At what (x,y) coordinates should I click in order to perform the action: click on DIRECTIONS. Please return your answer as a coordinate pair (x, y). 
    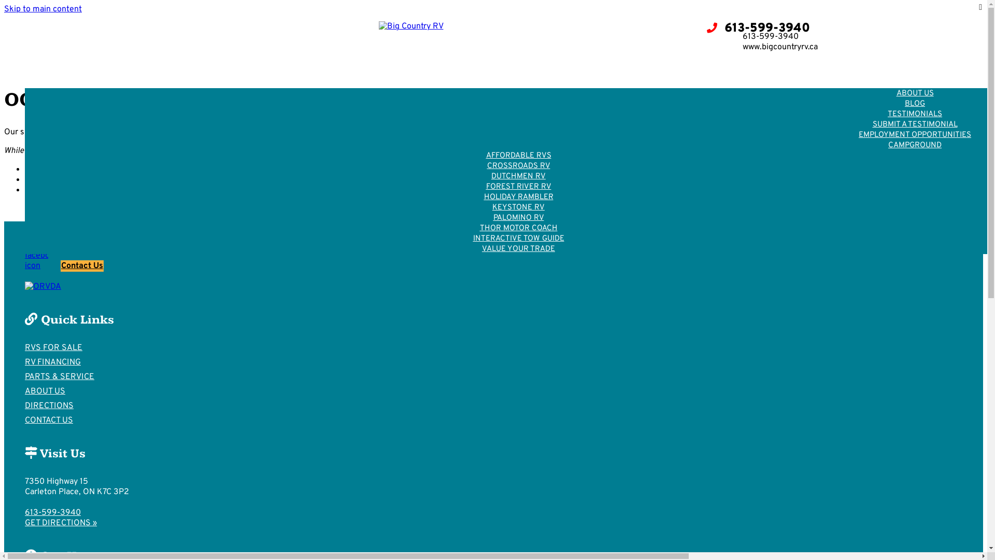
    Looking at the image, I should click on (49, 406).